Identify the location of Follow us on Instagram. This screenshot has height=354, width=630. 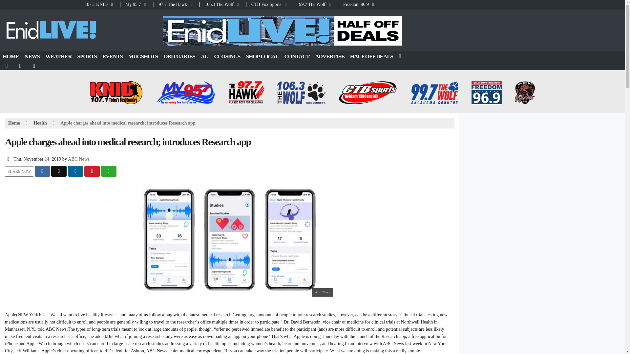
(34, 66).